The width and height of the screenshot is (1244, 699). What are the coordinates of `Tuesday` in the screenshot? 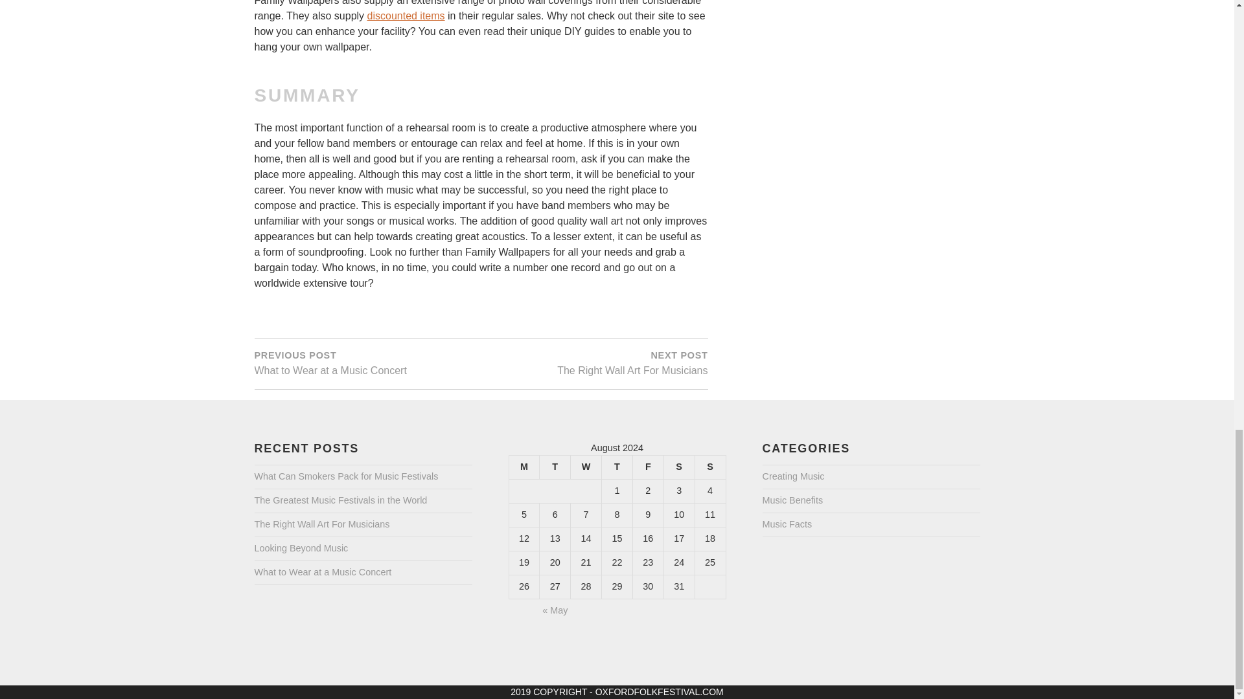 It's located at (555, 467).